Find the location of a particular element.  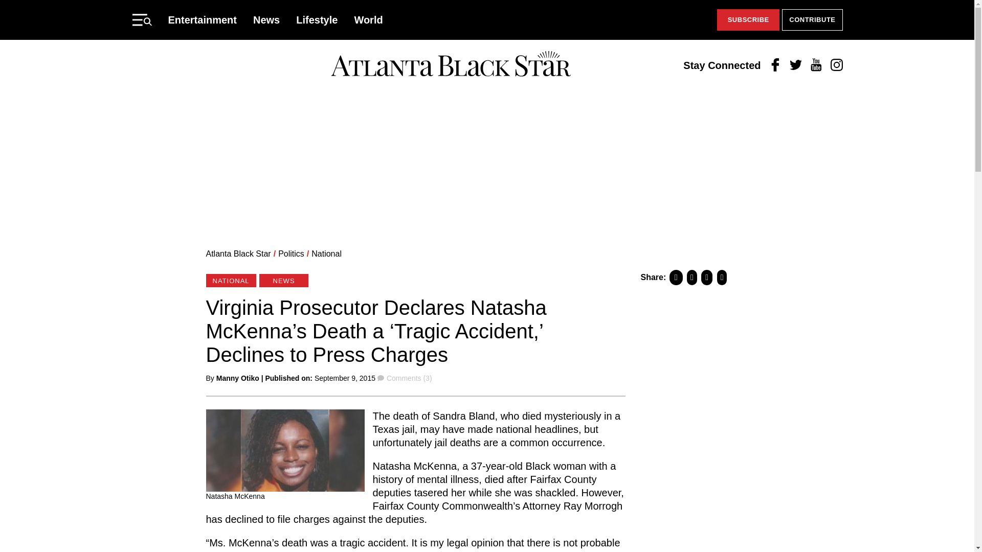

NATIONAL is located at coordinates (230, 280).